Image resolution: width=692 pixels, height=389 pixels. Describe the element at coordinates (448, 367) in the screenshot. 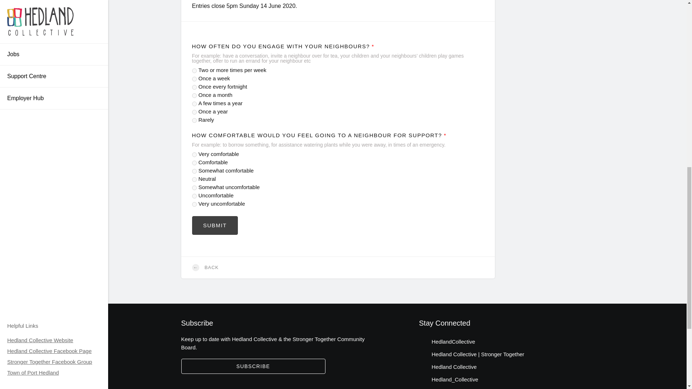

I see `Hedland Collective` at that location.